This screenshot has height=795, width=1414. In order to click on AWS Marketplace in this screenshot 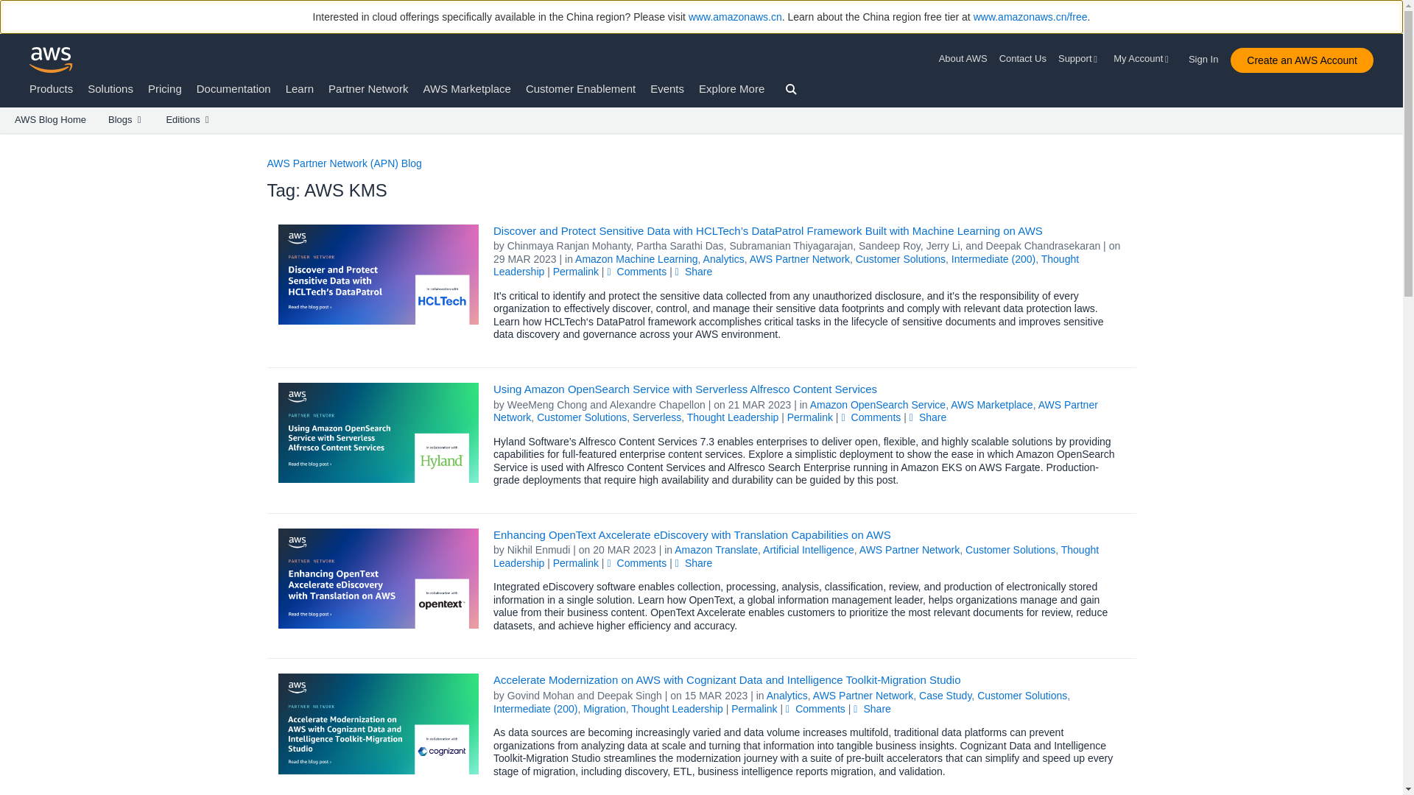, I will do `click(467, 88)`.